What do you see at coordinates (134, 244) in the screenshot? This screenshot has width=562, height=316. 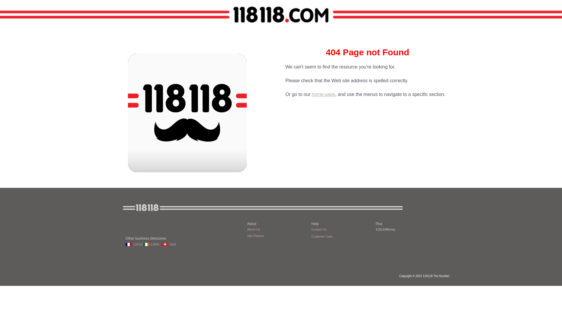 I see `118218` at bounding box center [134, 244].